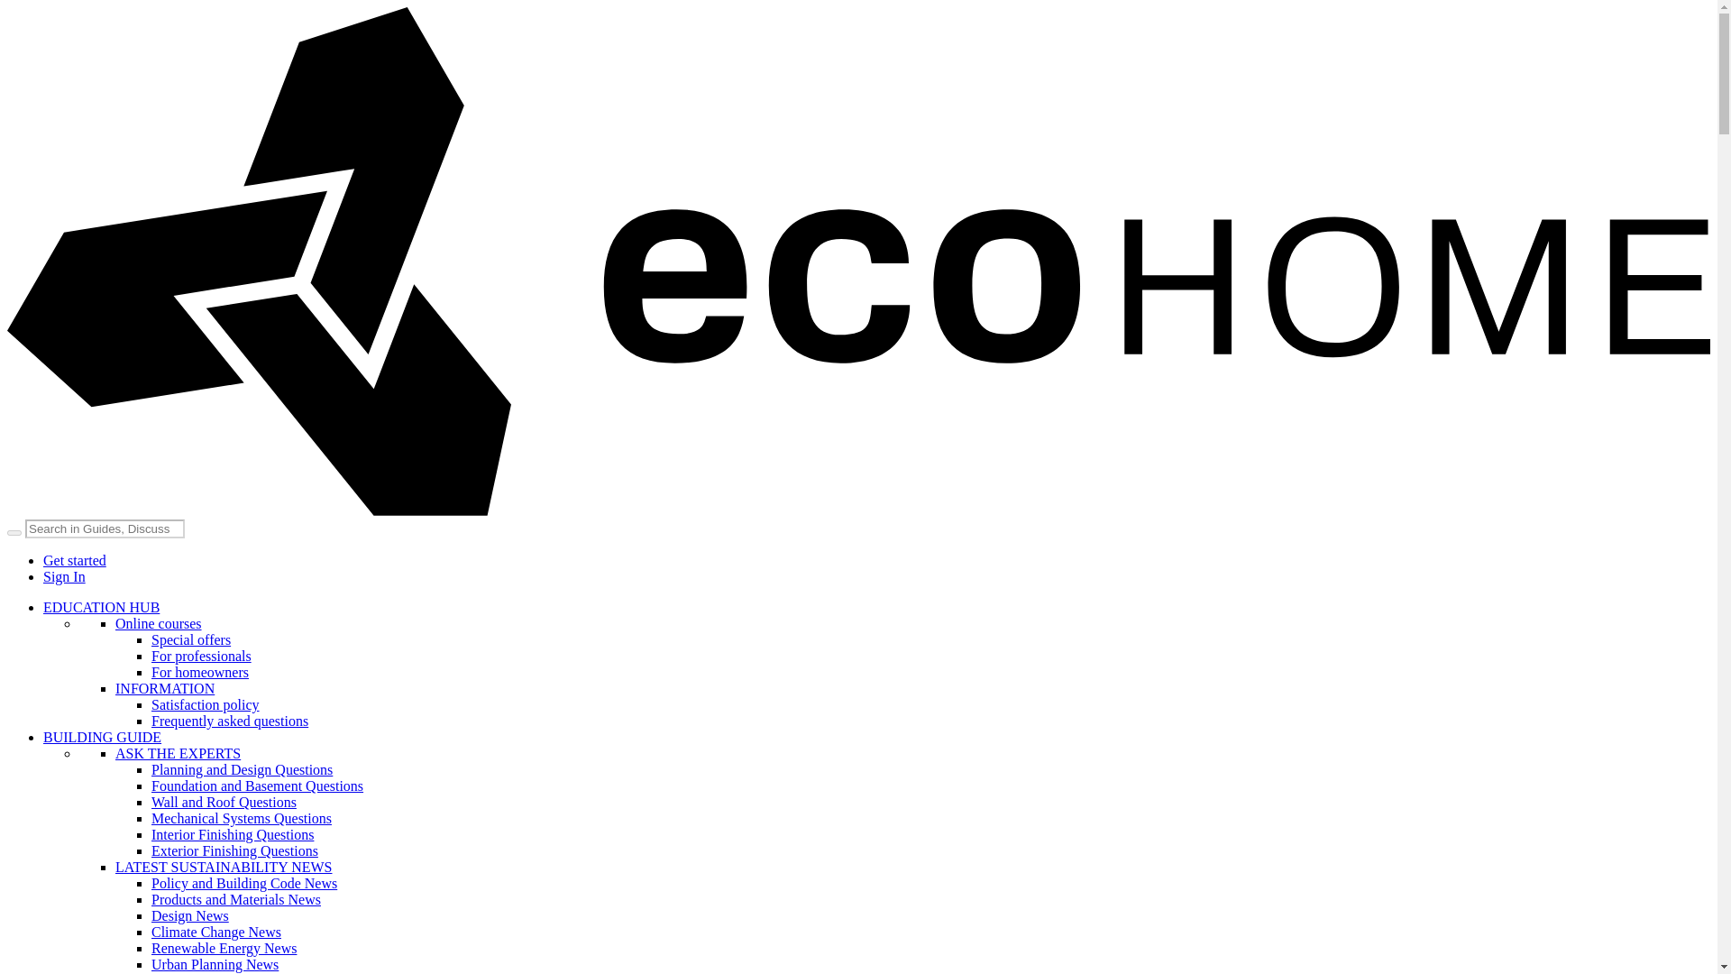 The height and width of the screenshot is (974, 1731). Describe the element at coordinates (215, 963) in the screenshot. I see `Urban Planning News` at that location.